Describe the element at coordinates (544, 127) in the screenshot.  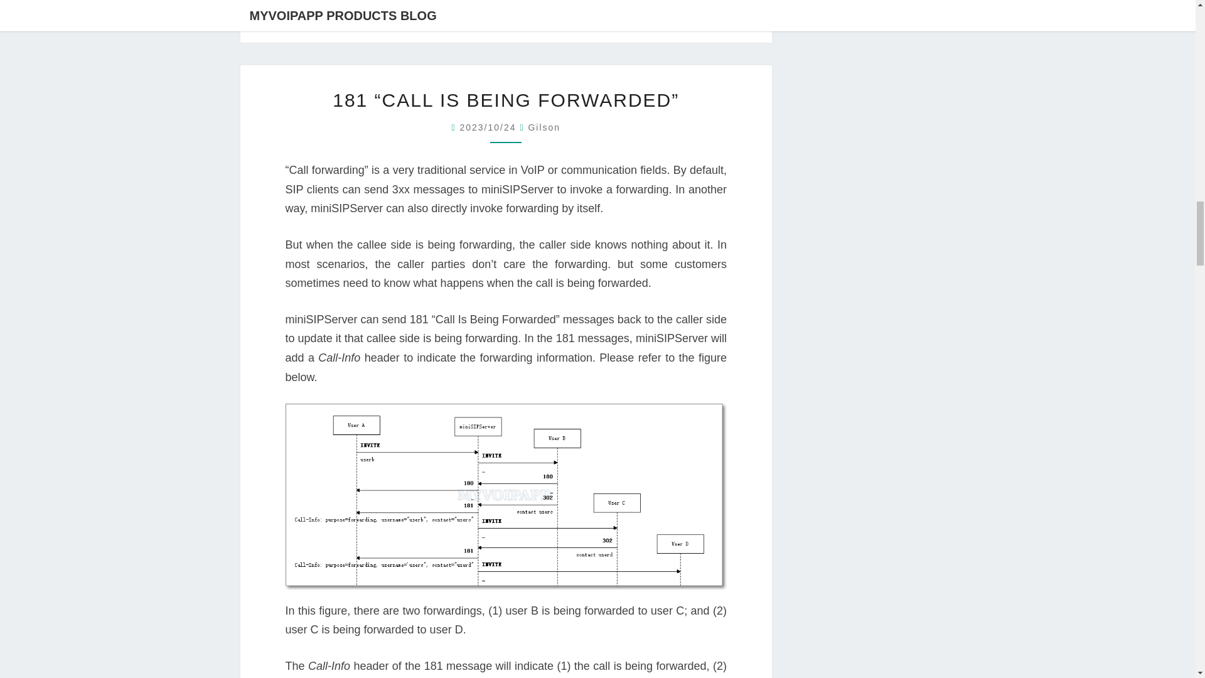
I see `View all posts by Gilson` at that location.